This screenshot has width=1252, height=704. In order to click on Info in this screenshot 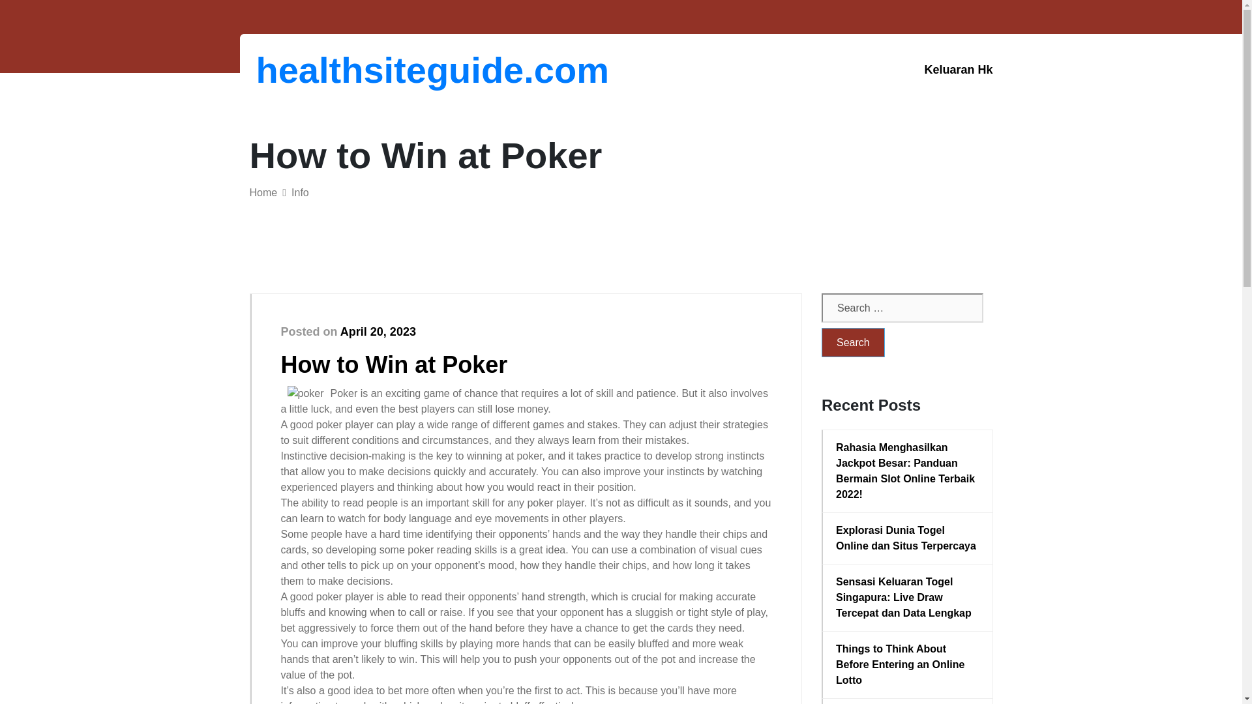, I will do `click(300, 192)`.